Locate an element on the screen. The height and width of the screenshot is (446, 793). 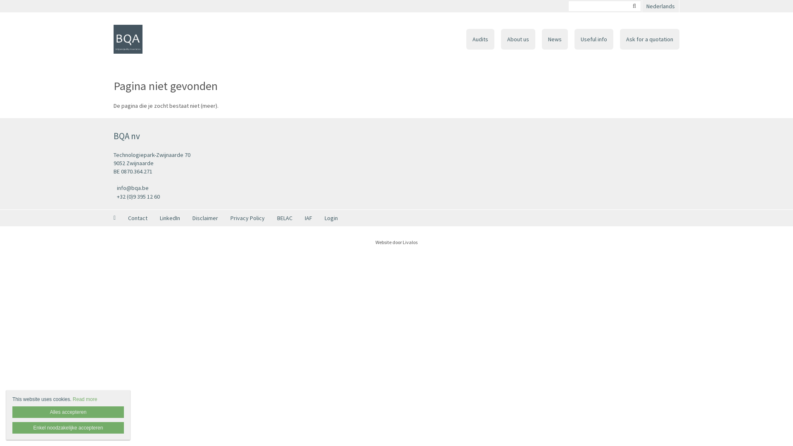
News is located at coordinates (555, 39).